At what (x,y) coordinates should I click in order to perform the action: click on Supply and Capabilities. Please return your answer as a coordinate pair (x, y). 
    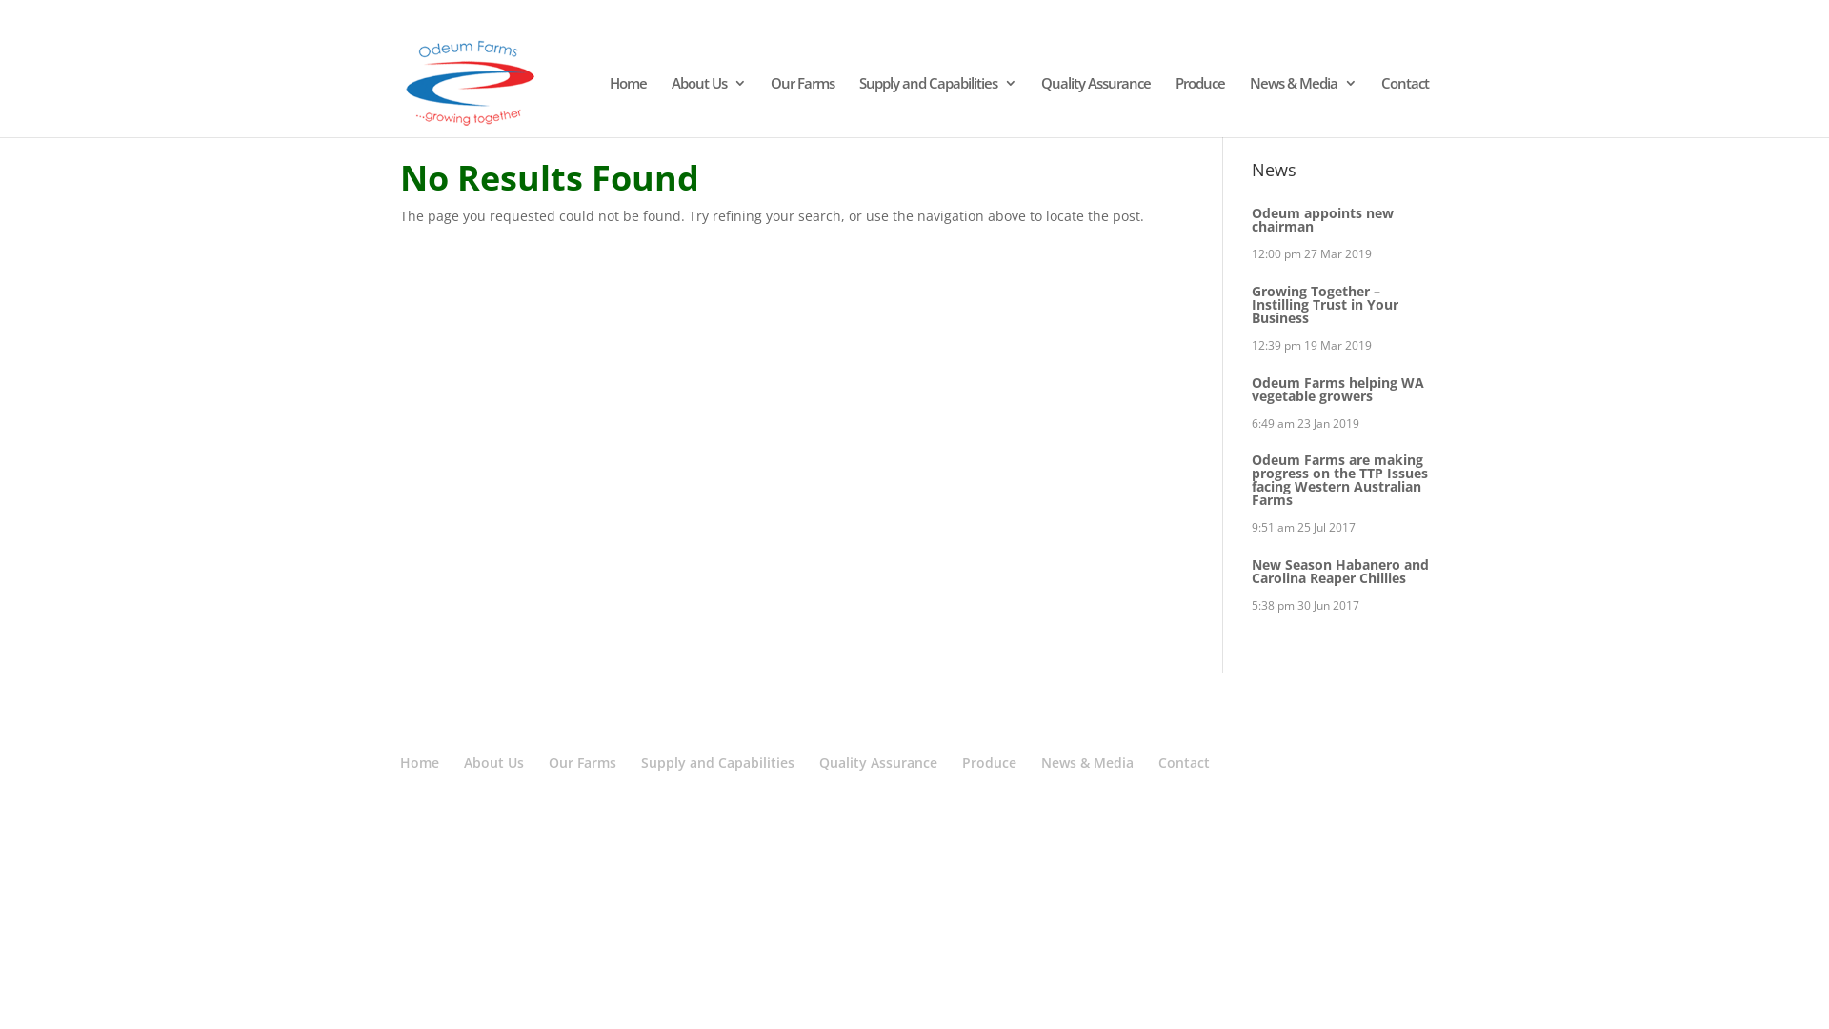
    Looking at the image, I should click on (937, 107).